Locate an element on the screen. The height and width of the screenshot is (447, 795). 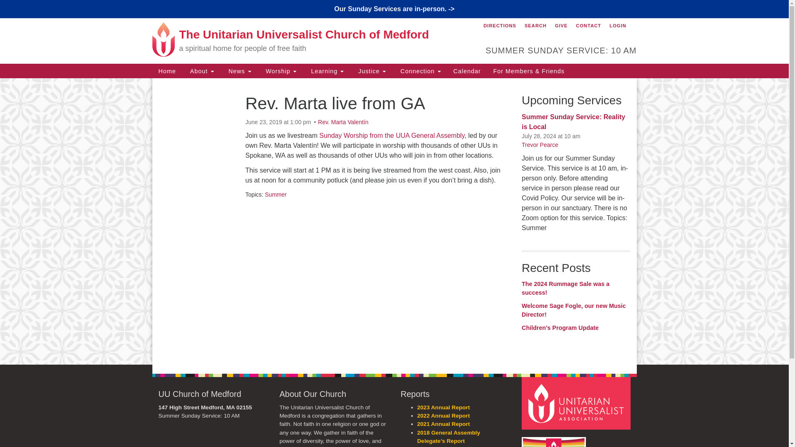
Home is located at coordinates (167, 71).